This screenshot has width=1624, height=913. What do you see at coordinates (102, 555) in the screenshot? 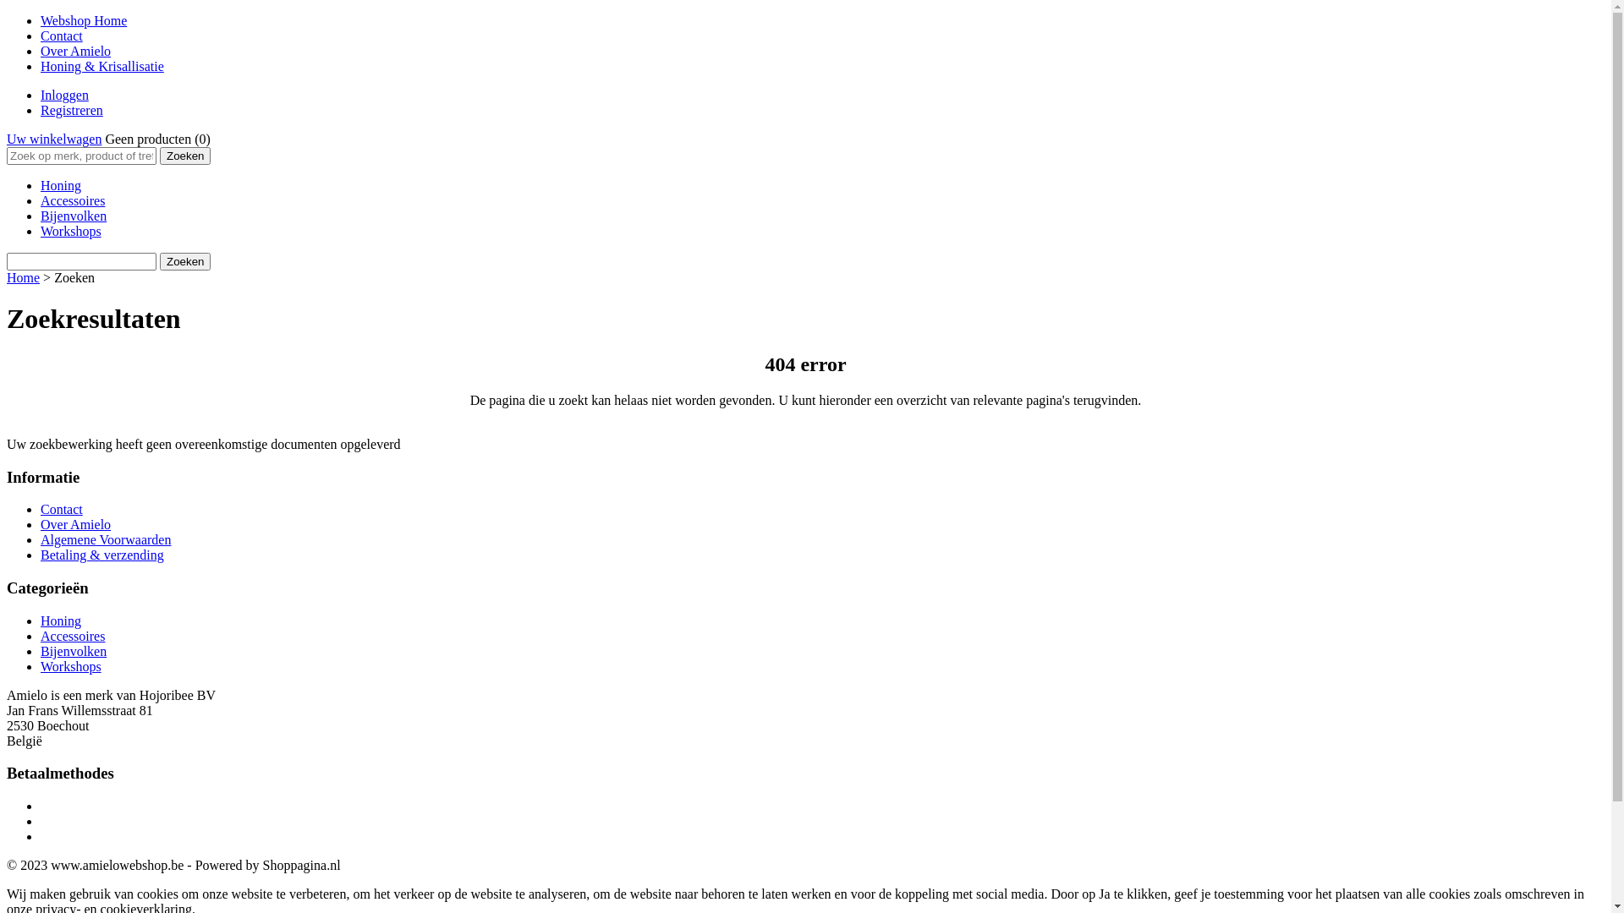
I see `Betaling & verzending` at bounding box center [102, 555].